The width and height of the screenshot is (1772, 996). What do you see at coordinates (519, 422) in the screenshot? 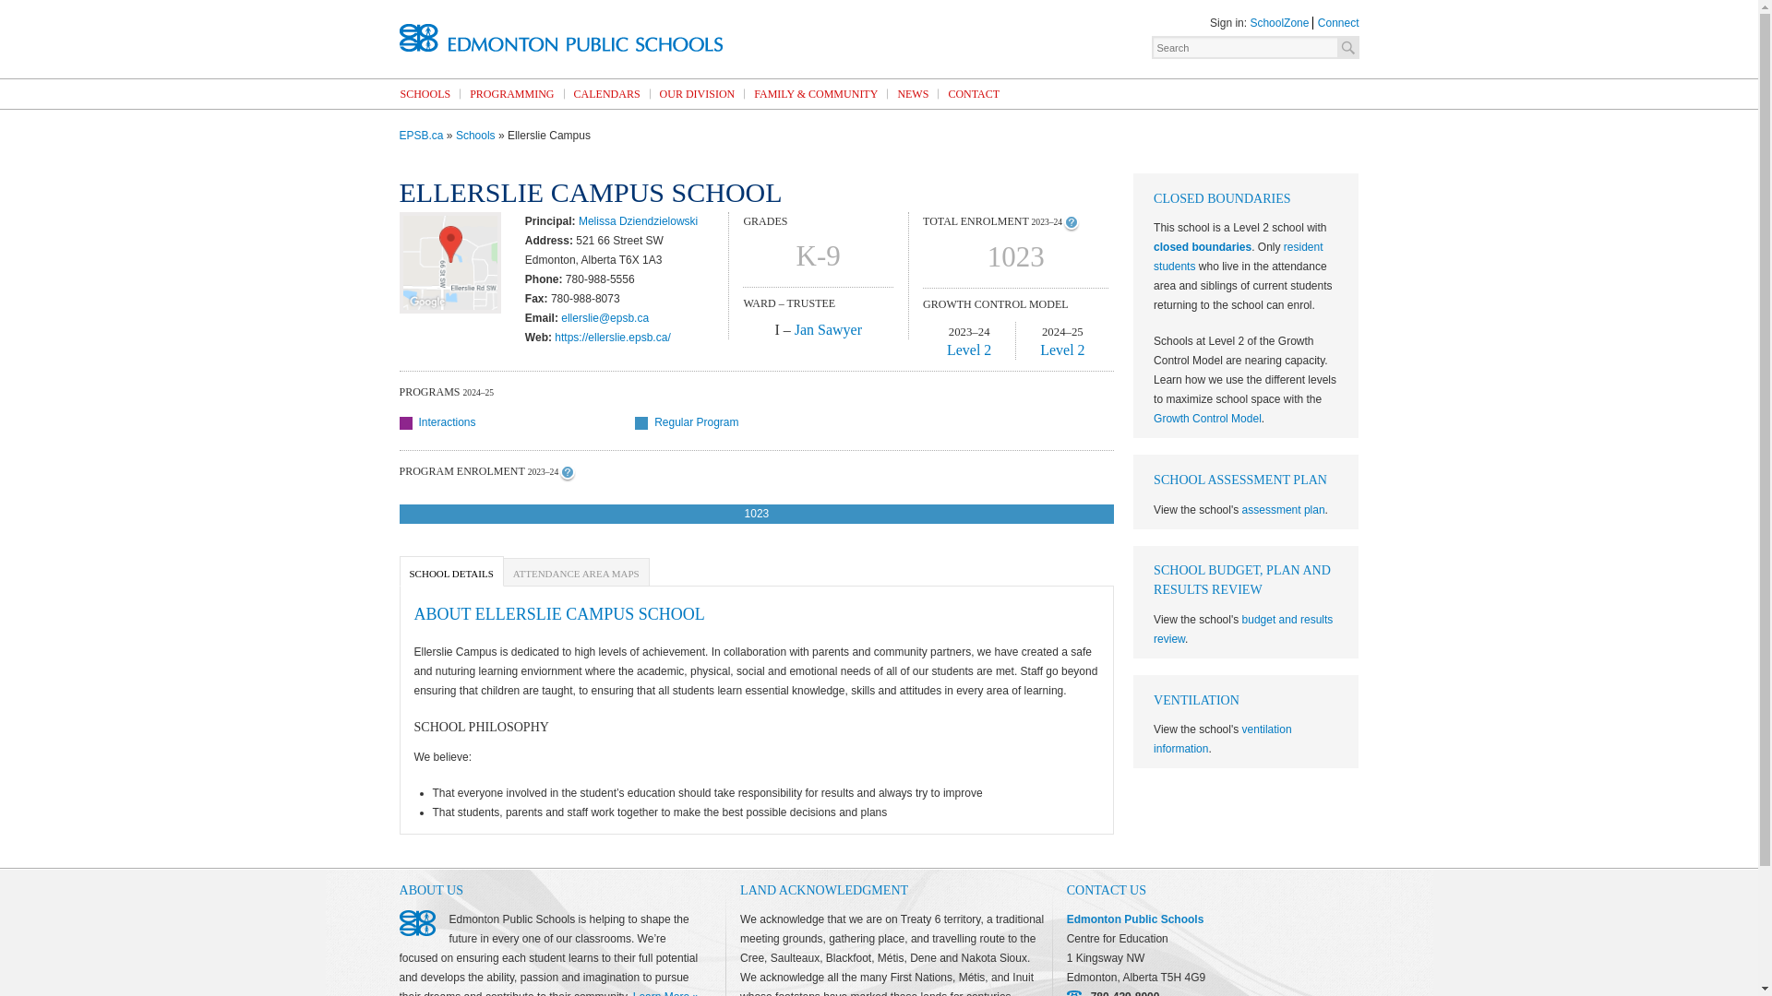
I see `assessment plan` at bounding box center [519, 422].